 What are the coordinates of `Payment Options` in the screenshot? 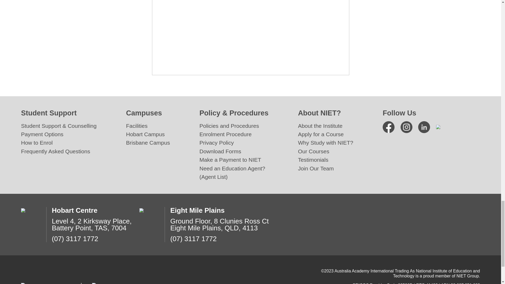 It's located at (42, 134).